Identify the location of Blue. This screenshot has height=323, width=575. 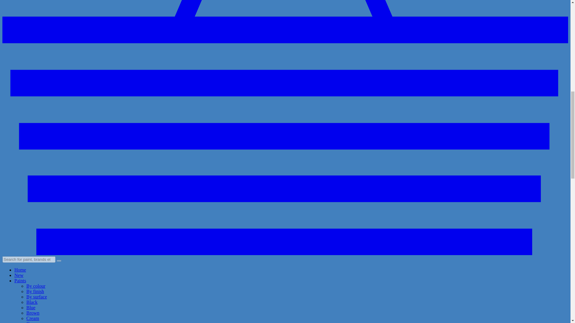
(31, 307).